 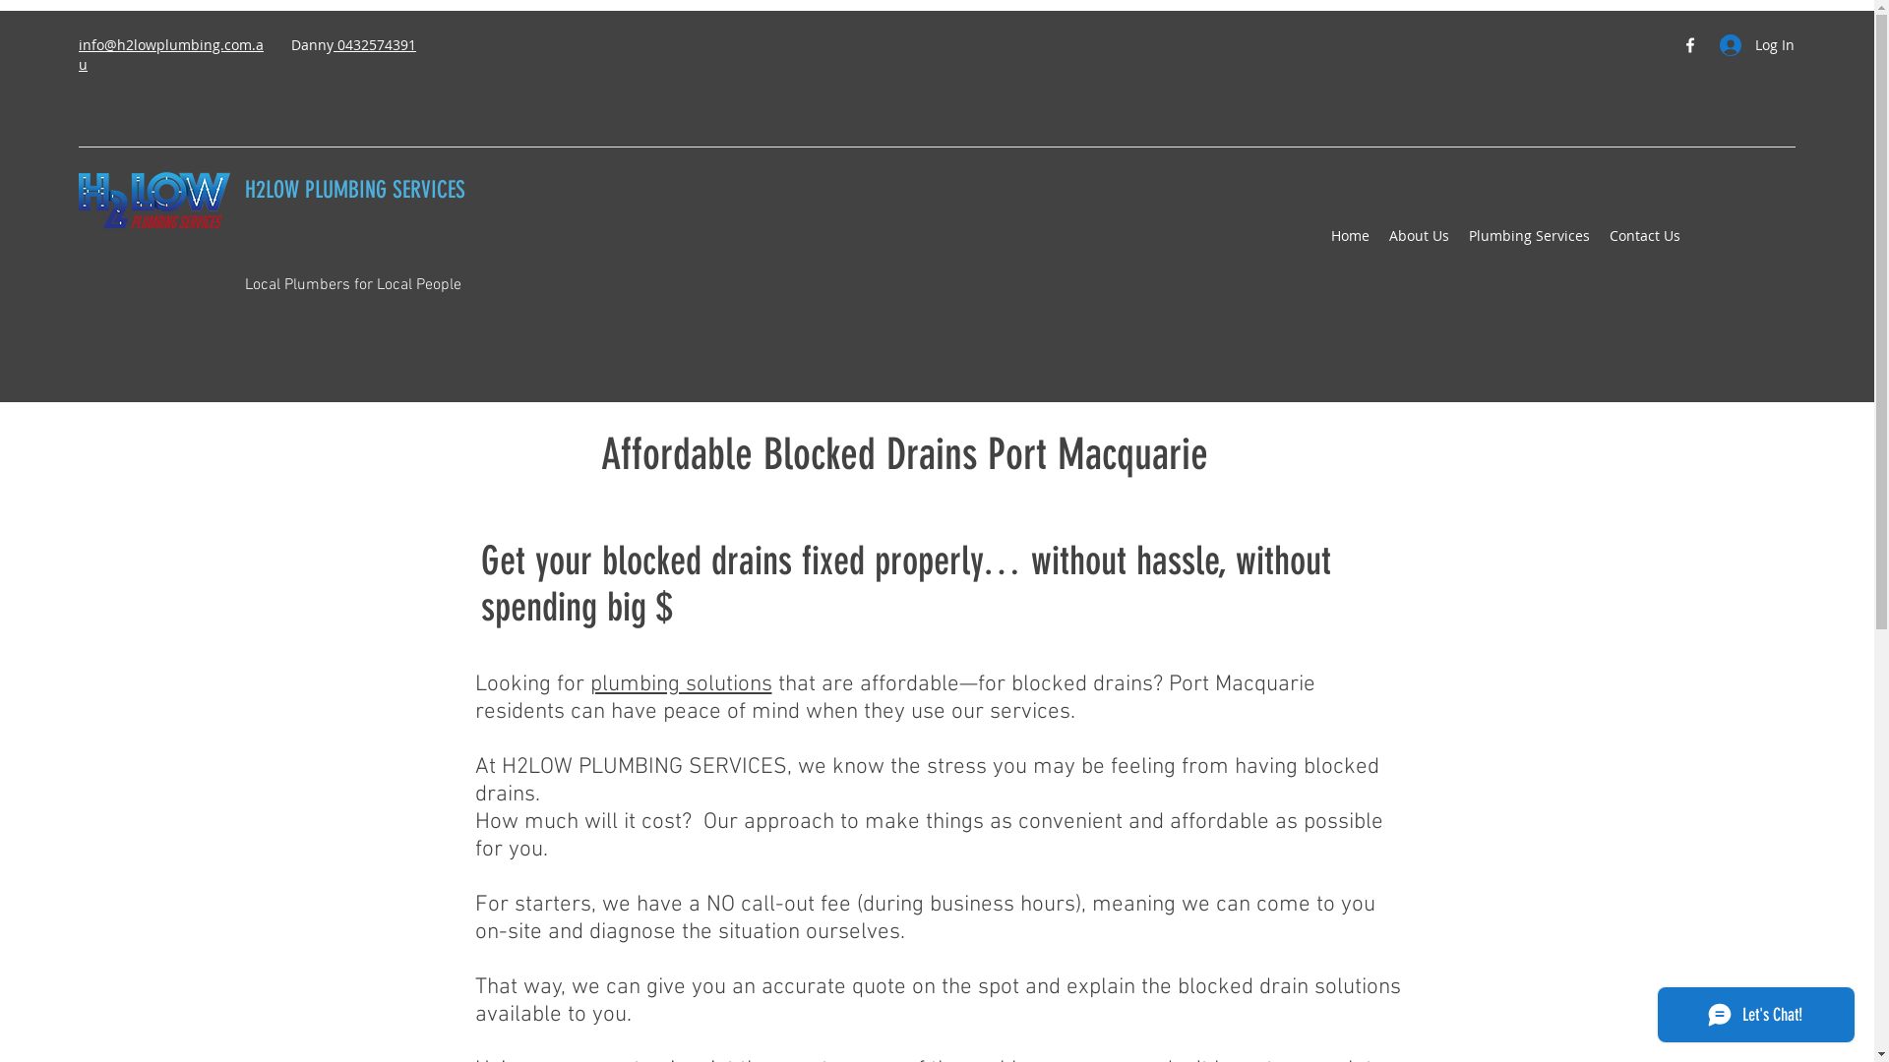 What do you see at coordinates (1750, 45) in the screenshot?
I see `Log In` at bounding box center [1750, 45].